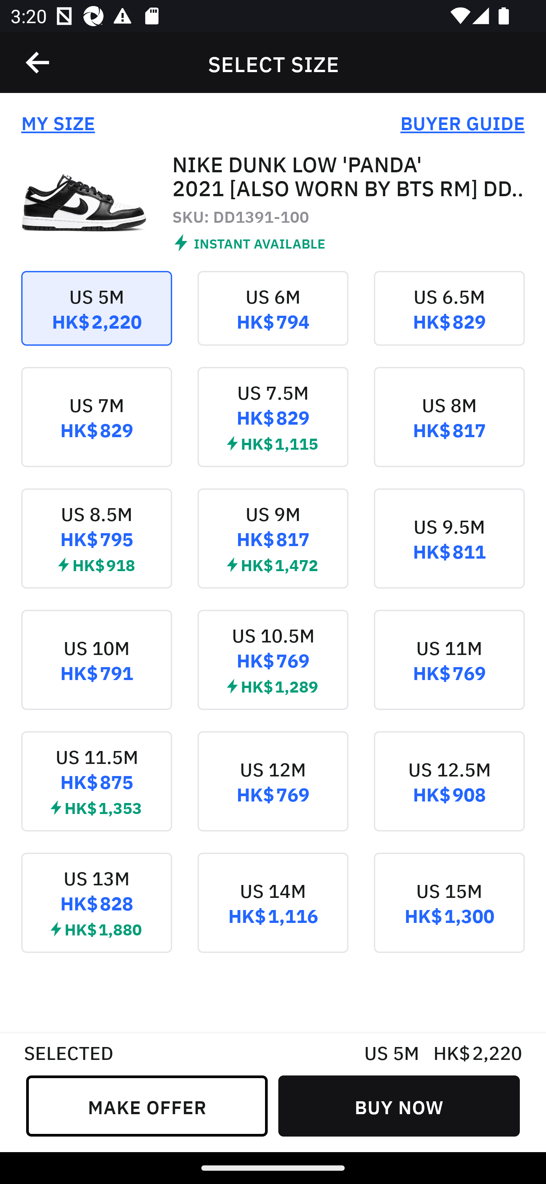 This screenshot has height=1184, width=546. Describe the element at coordinates (399, 1106) in the screenshot. I see `BUY NOW` at that location.